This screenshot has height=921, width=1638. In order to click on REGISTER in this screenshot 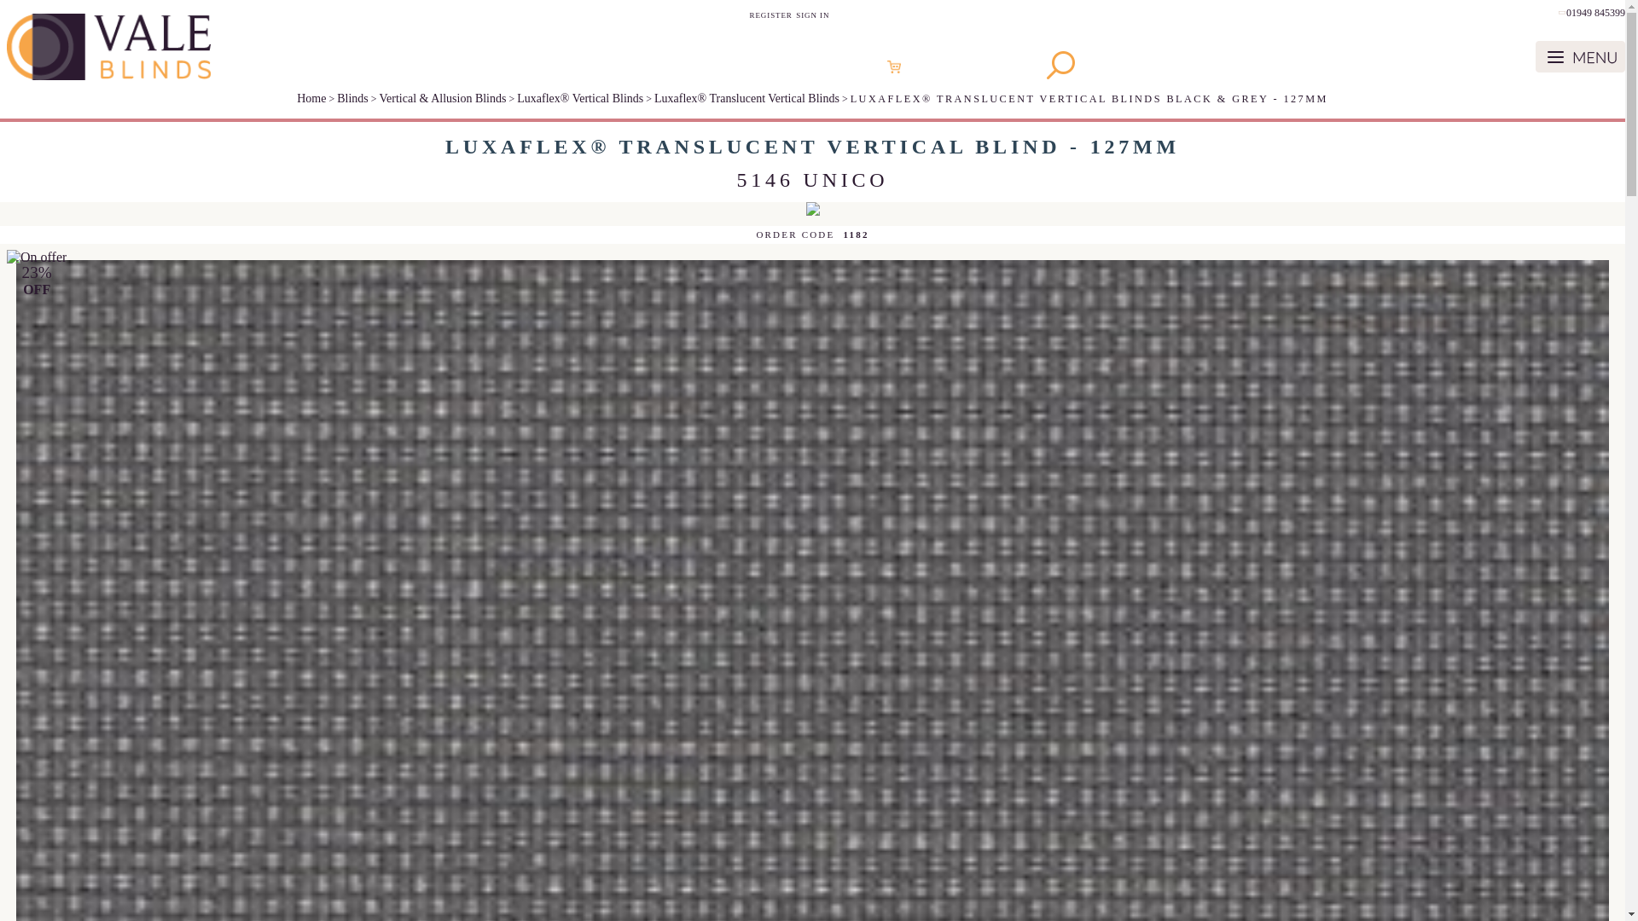, I will do `click(771, 14)`.